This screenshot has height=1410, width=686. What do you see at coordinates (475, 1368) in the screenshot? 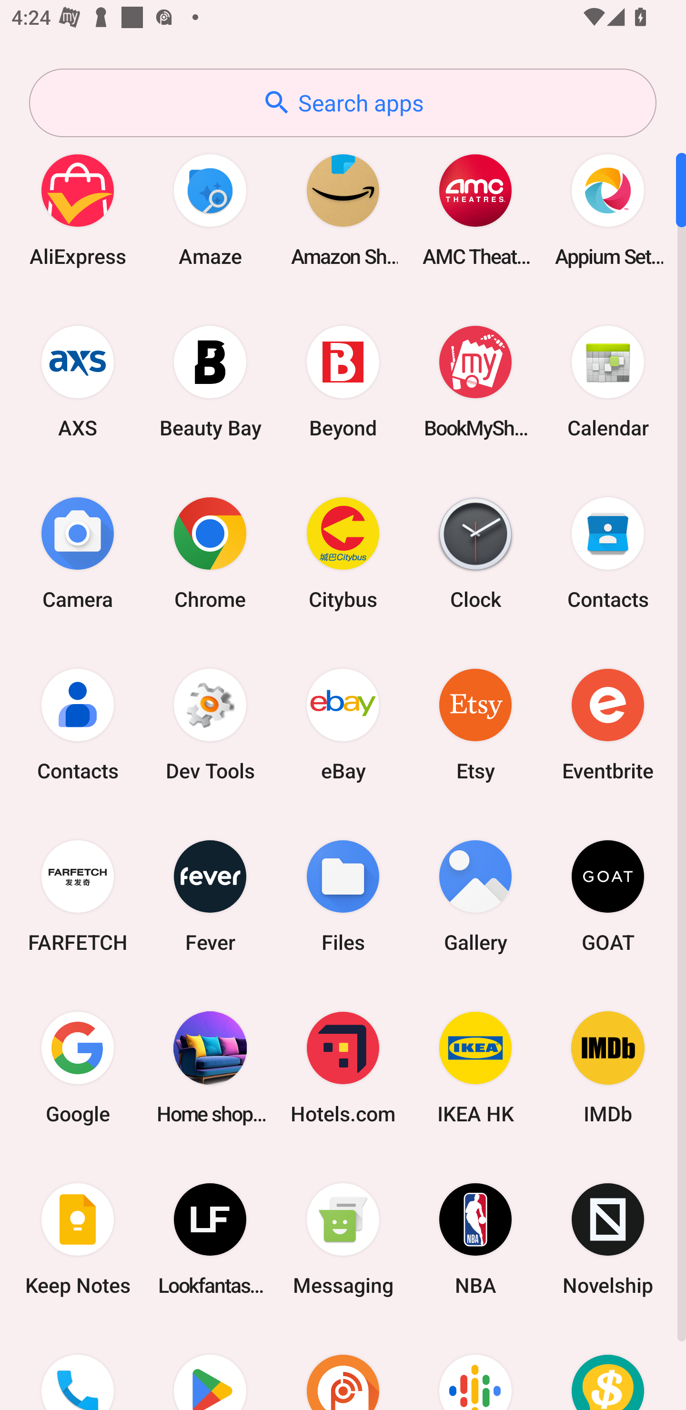
I see `Podcasts` at bounding box center [475, 1368].